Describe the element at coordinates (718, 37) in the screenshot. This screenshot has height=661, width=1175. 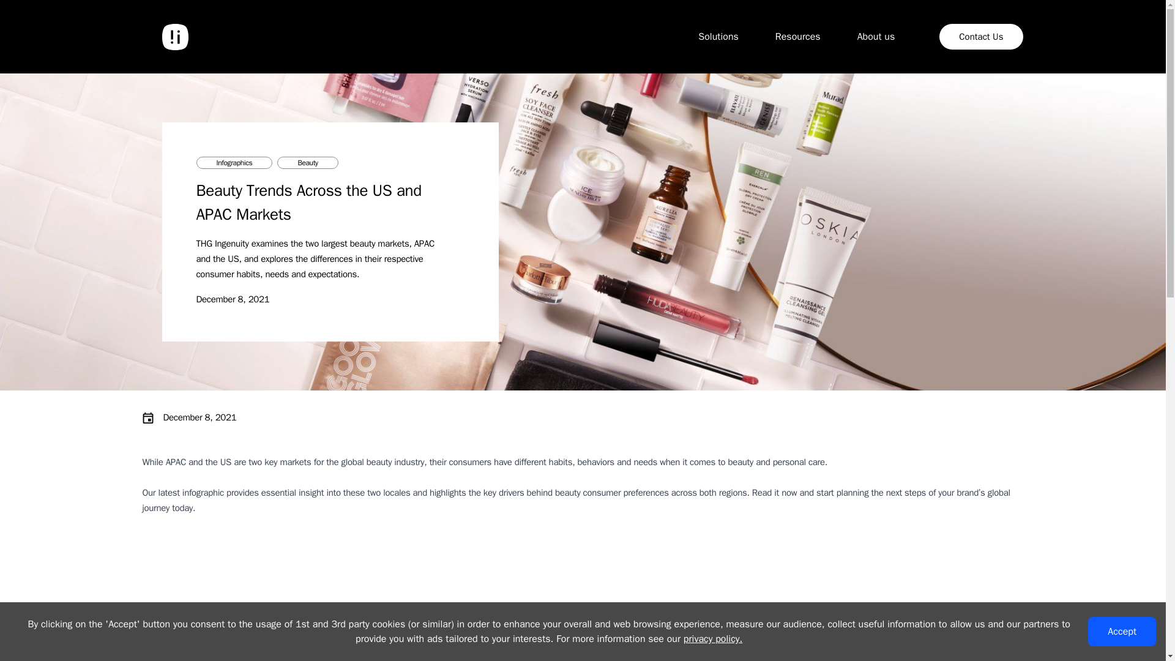
I see `privacy policy.` at that location.